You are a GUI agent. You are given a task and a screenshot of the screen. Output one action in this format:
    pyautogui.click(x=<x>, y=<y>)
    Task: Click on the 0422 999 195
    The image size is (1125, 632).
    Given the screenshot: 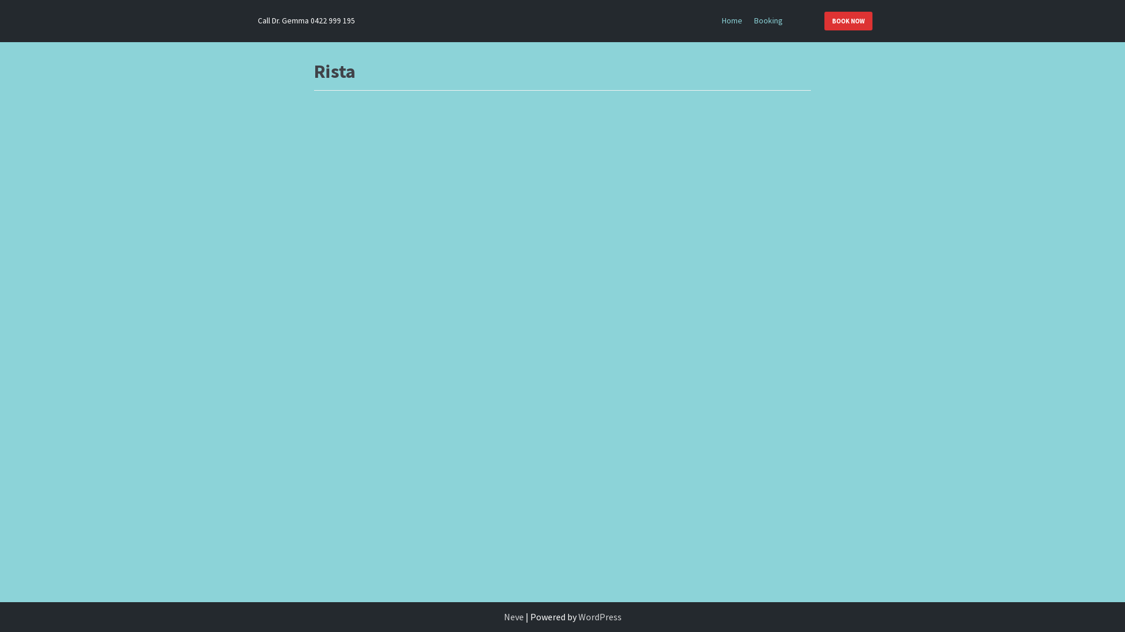 What is the action you would take?
    pyautogui.click(x=333, y=21)
    